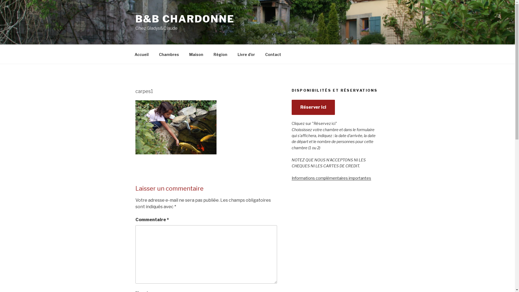 This screenshot has height=292, width=519. I want to click on Accueil, so click(142, 54).